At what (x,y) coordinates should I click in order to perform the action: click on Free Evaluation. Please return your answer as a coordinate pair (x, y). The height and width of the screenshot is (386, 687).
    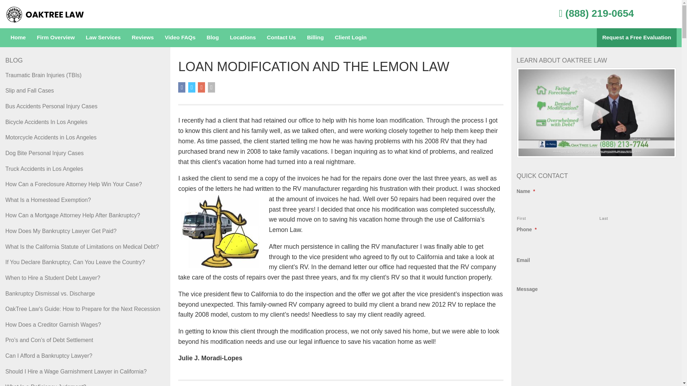
    Looking at the image, I should click on (637, 37).